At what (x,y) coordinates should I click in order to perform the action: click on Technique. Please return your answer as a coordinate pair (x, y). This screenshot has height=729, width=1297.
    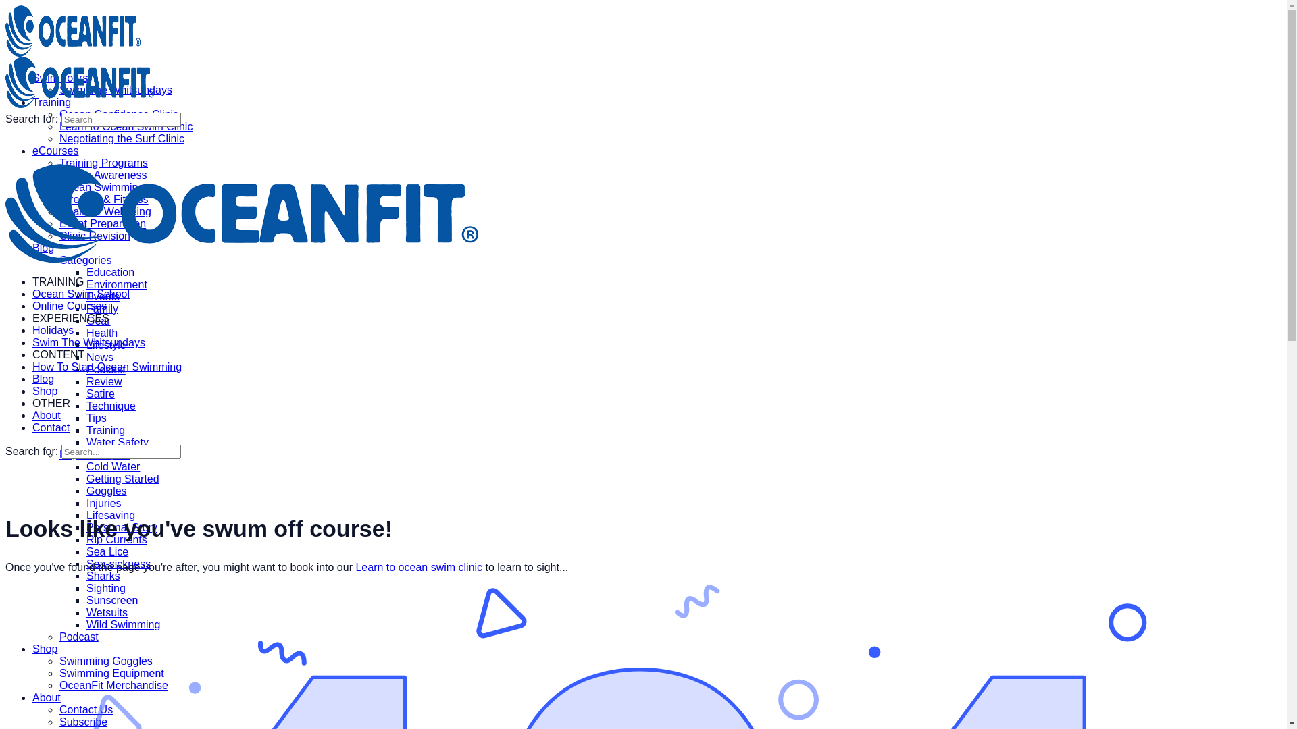
    Looking at the image, I should click on (111, 406).